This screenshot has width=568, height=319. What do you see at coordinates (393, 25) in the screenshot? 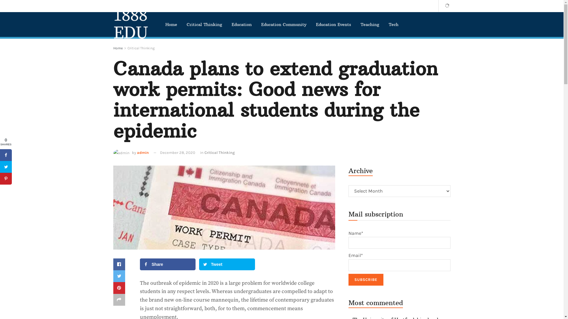
I see `Tech` at bounding box center [393, 25].